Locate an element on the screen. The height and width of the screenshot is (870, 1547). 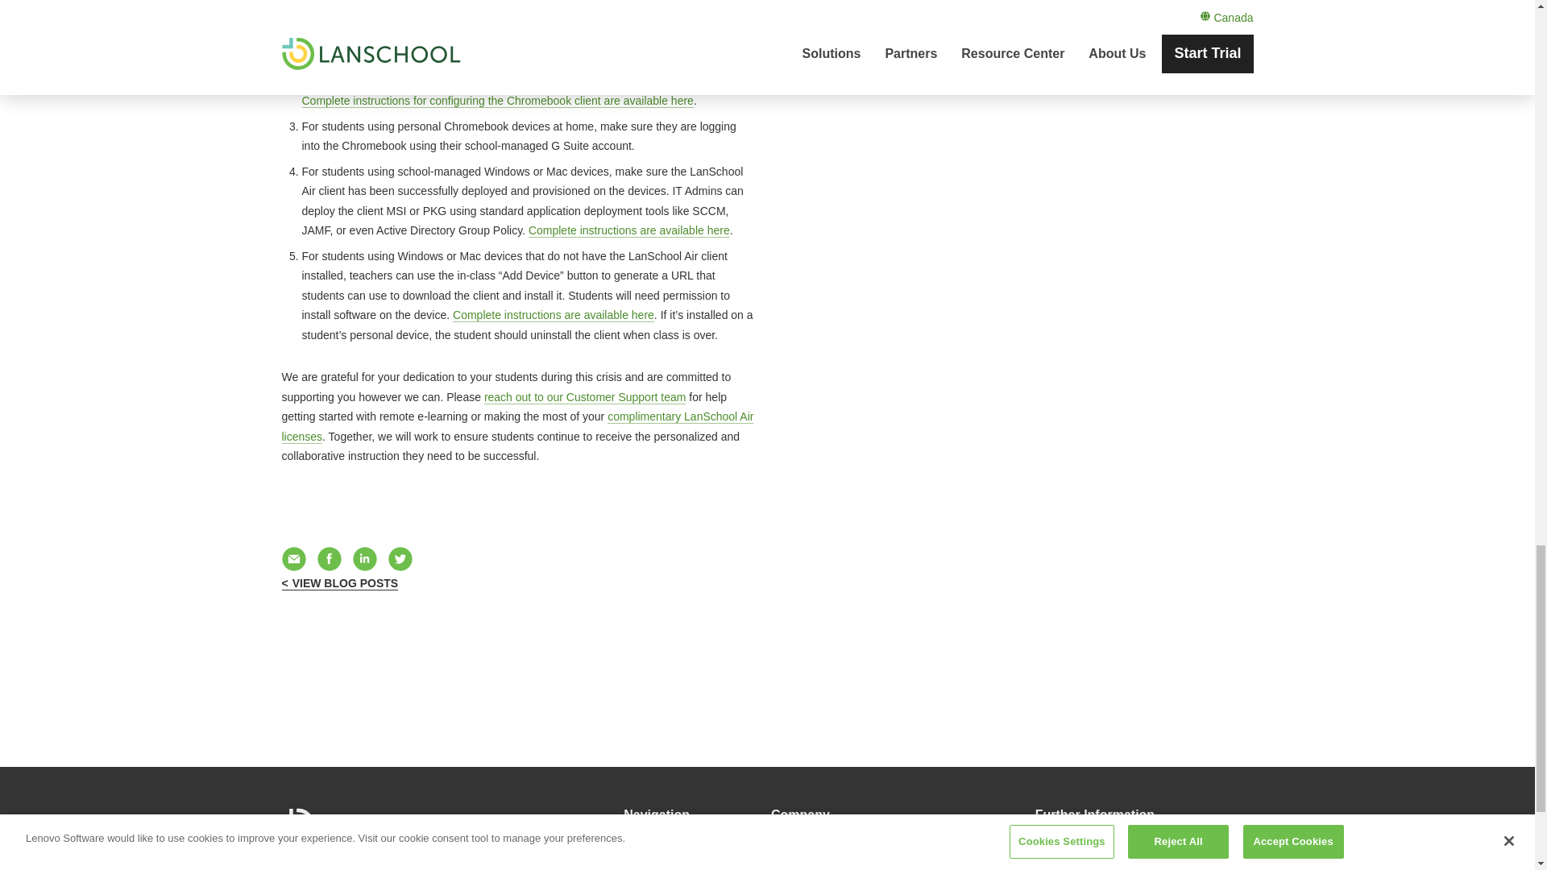
homepage is located at coordinates (371, 825).